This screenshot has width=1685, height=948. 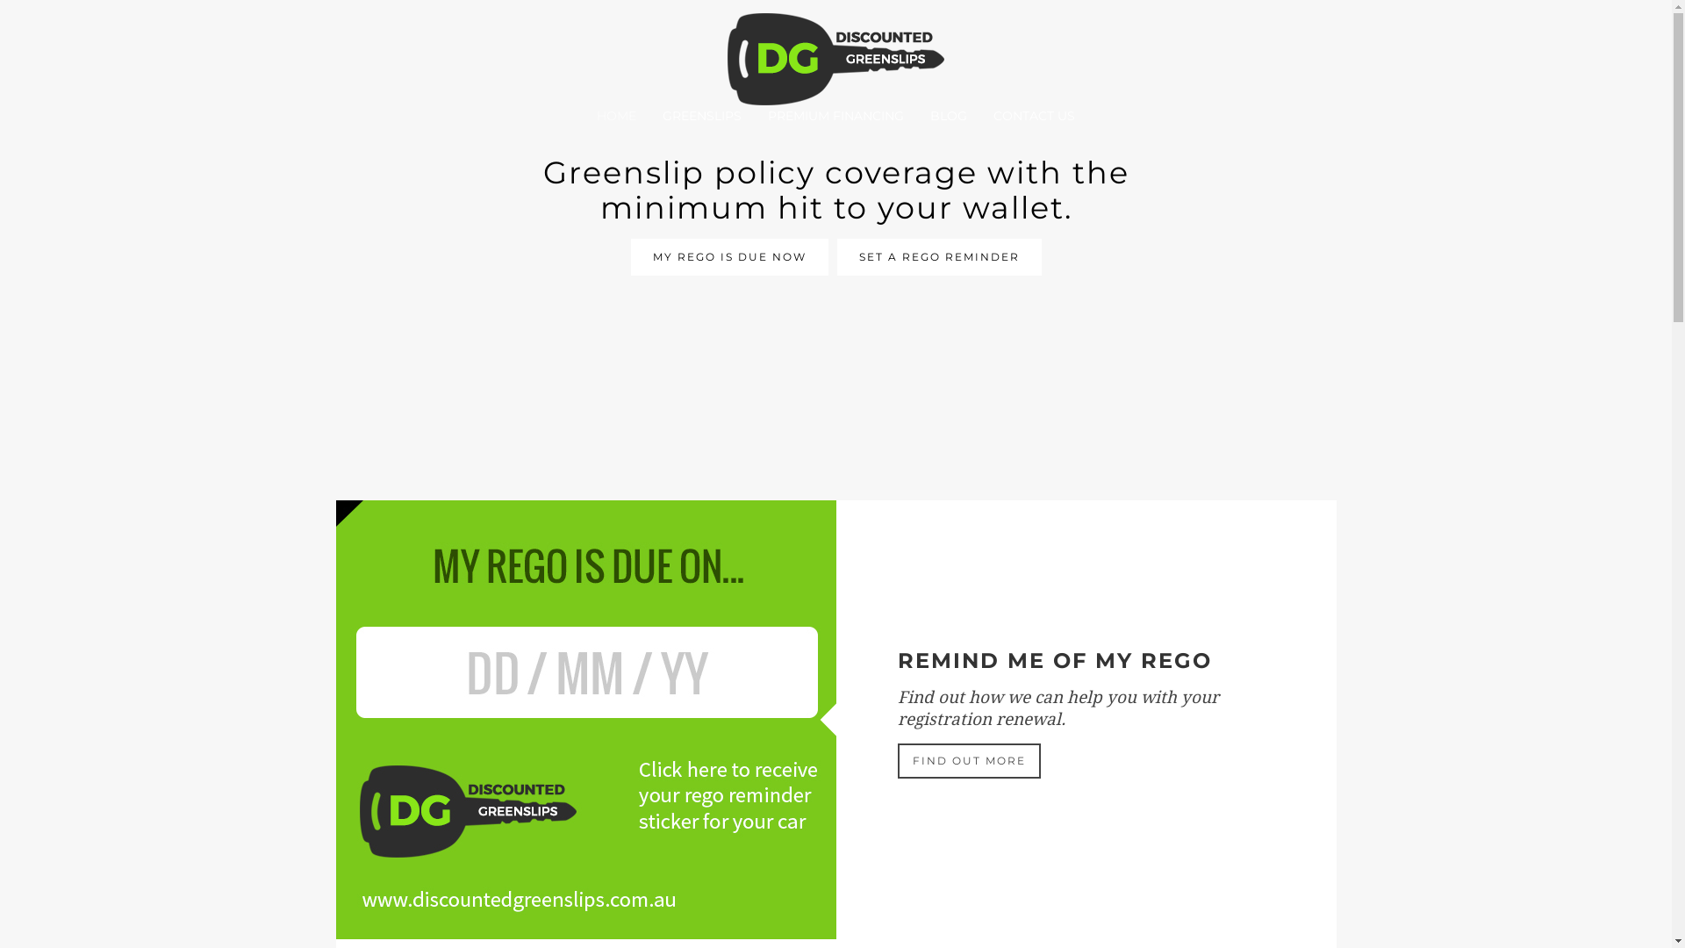 What do you see at coordinates (585, 720) in the screenshot?
I see `REMIND ME OF MY REGO` at bounding box center [585, 720].